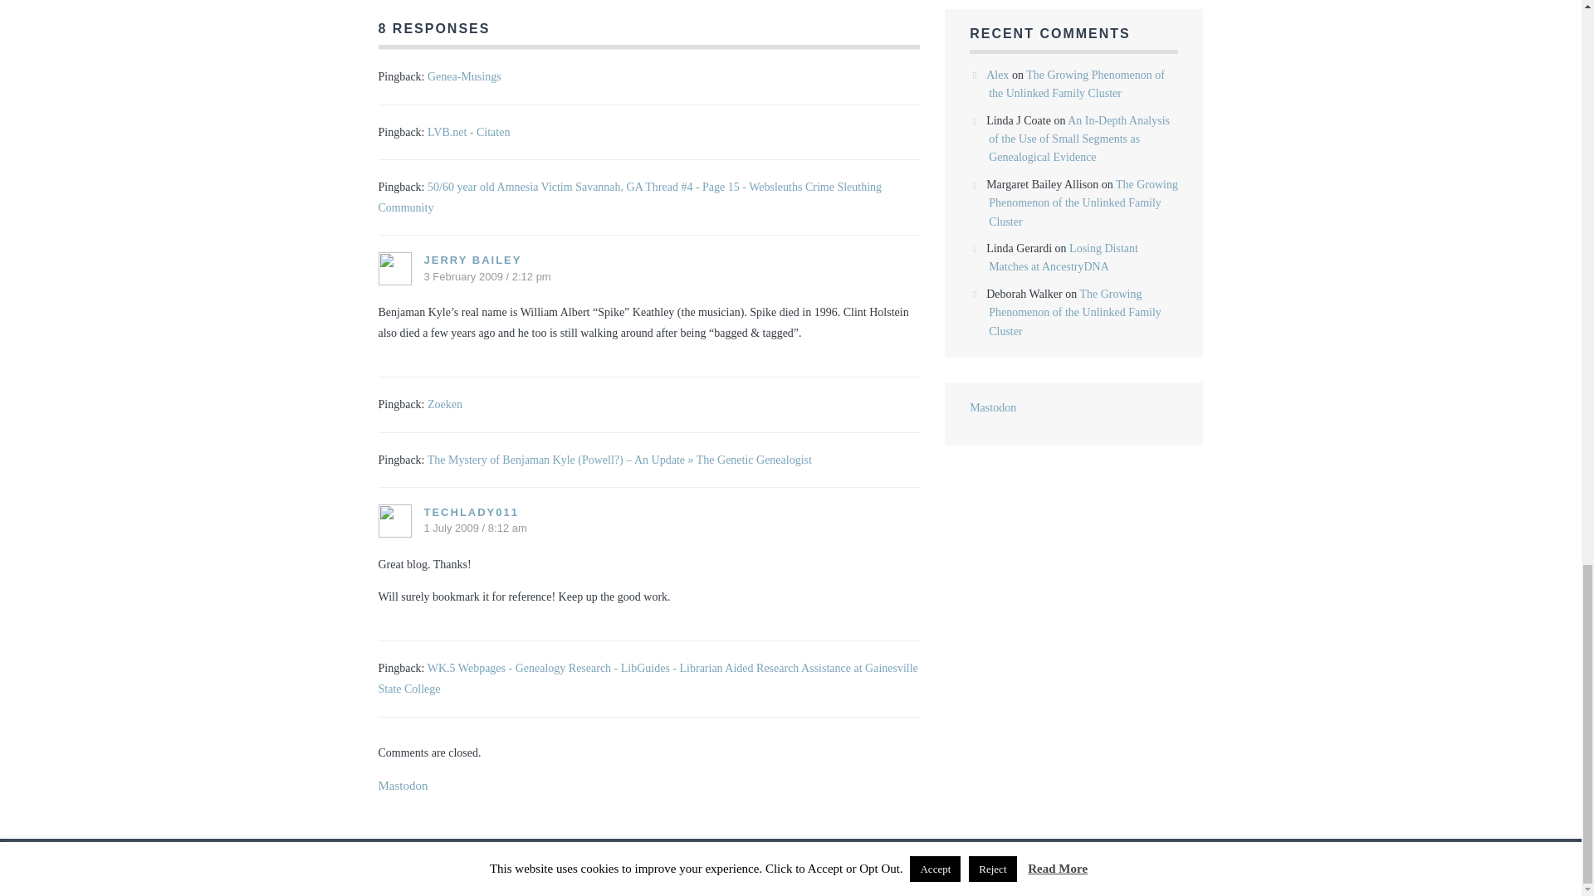 The width and height of the screenshot is (1594, 896). I want to click on LVB.net - Citaten, so click(468, 133).